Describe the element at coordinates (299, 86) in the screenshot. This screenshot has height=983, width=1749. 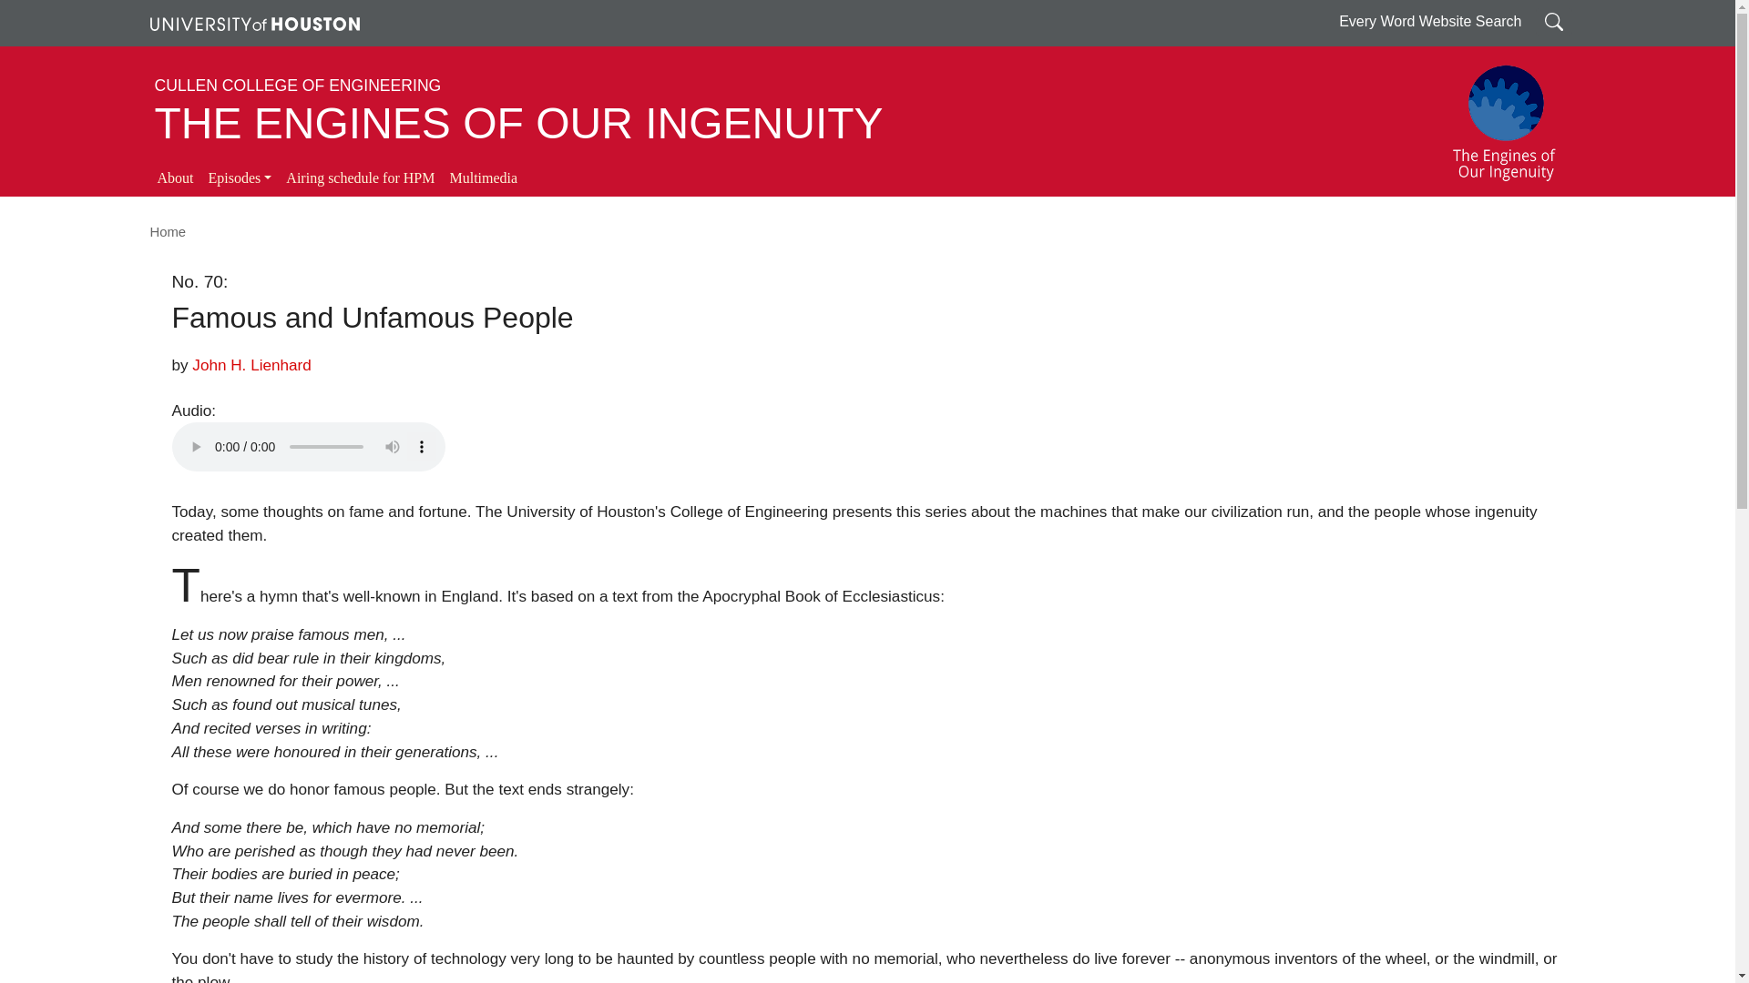
I see `CULLEN COLLEGE OF ENGINEERING` at that location.